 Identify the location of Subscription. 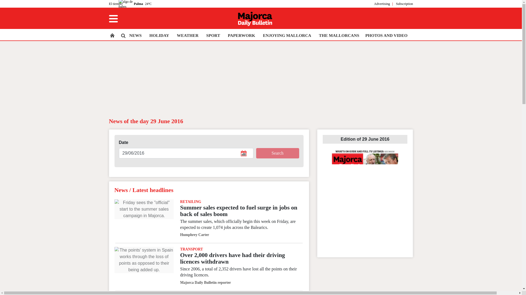
(404, 4).